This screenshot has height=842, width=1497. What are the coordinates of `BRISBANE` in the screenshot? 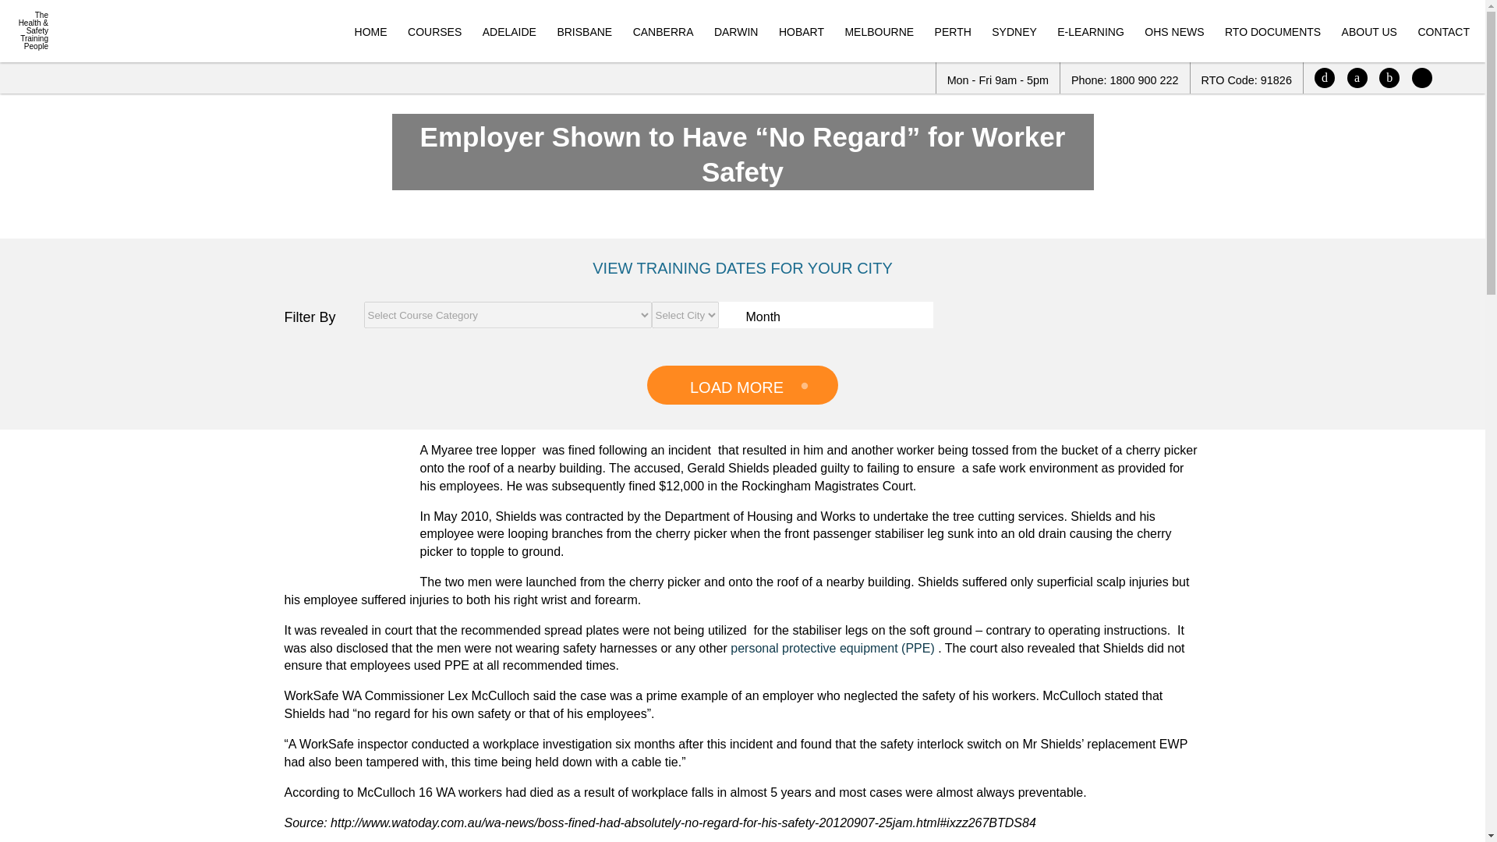 It's located at (585, 31).